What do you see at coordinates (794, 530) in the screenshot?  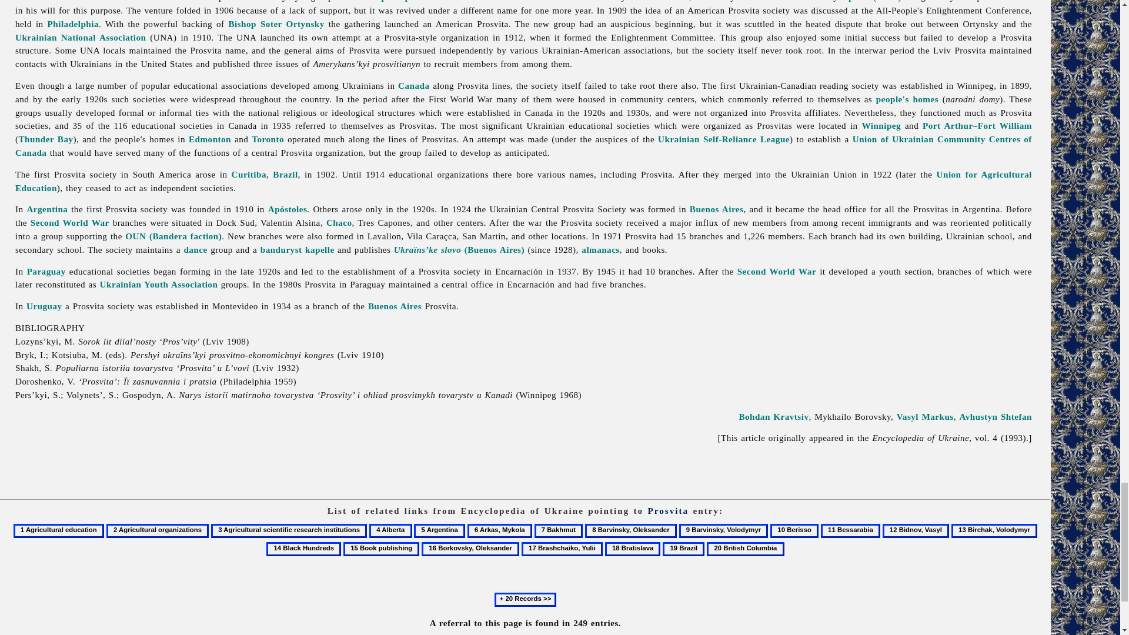 I see ` 10 Berisso ` at bounding box center [794, 530].